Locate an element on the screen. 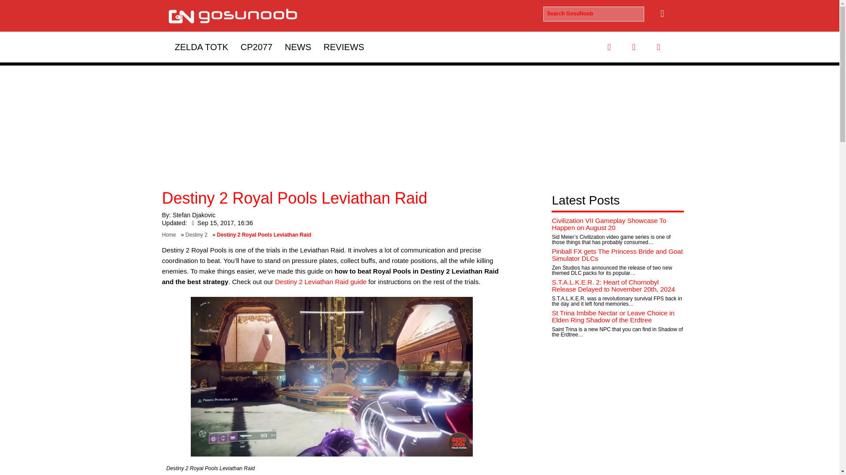 Image resolution: width=846 pixels, height=475 pixels. Civilization VII Gameplay Showcase To Happen on August 20 is located at coordinates (609, 224).